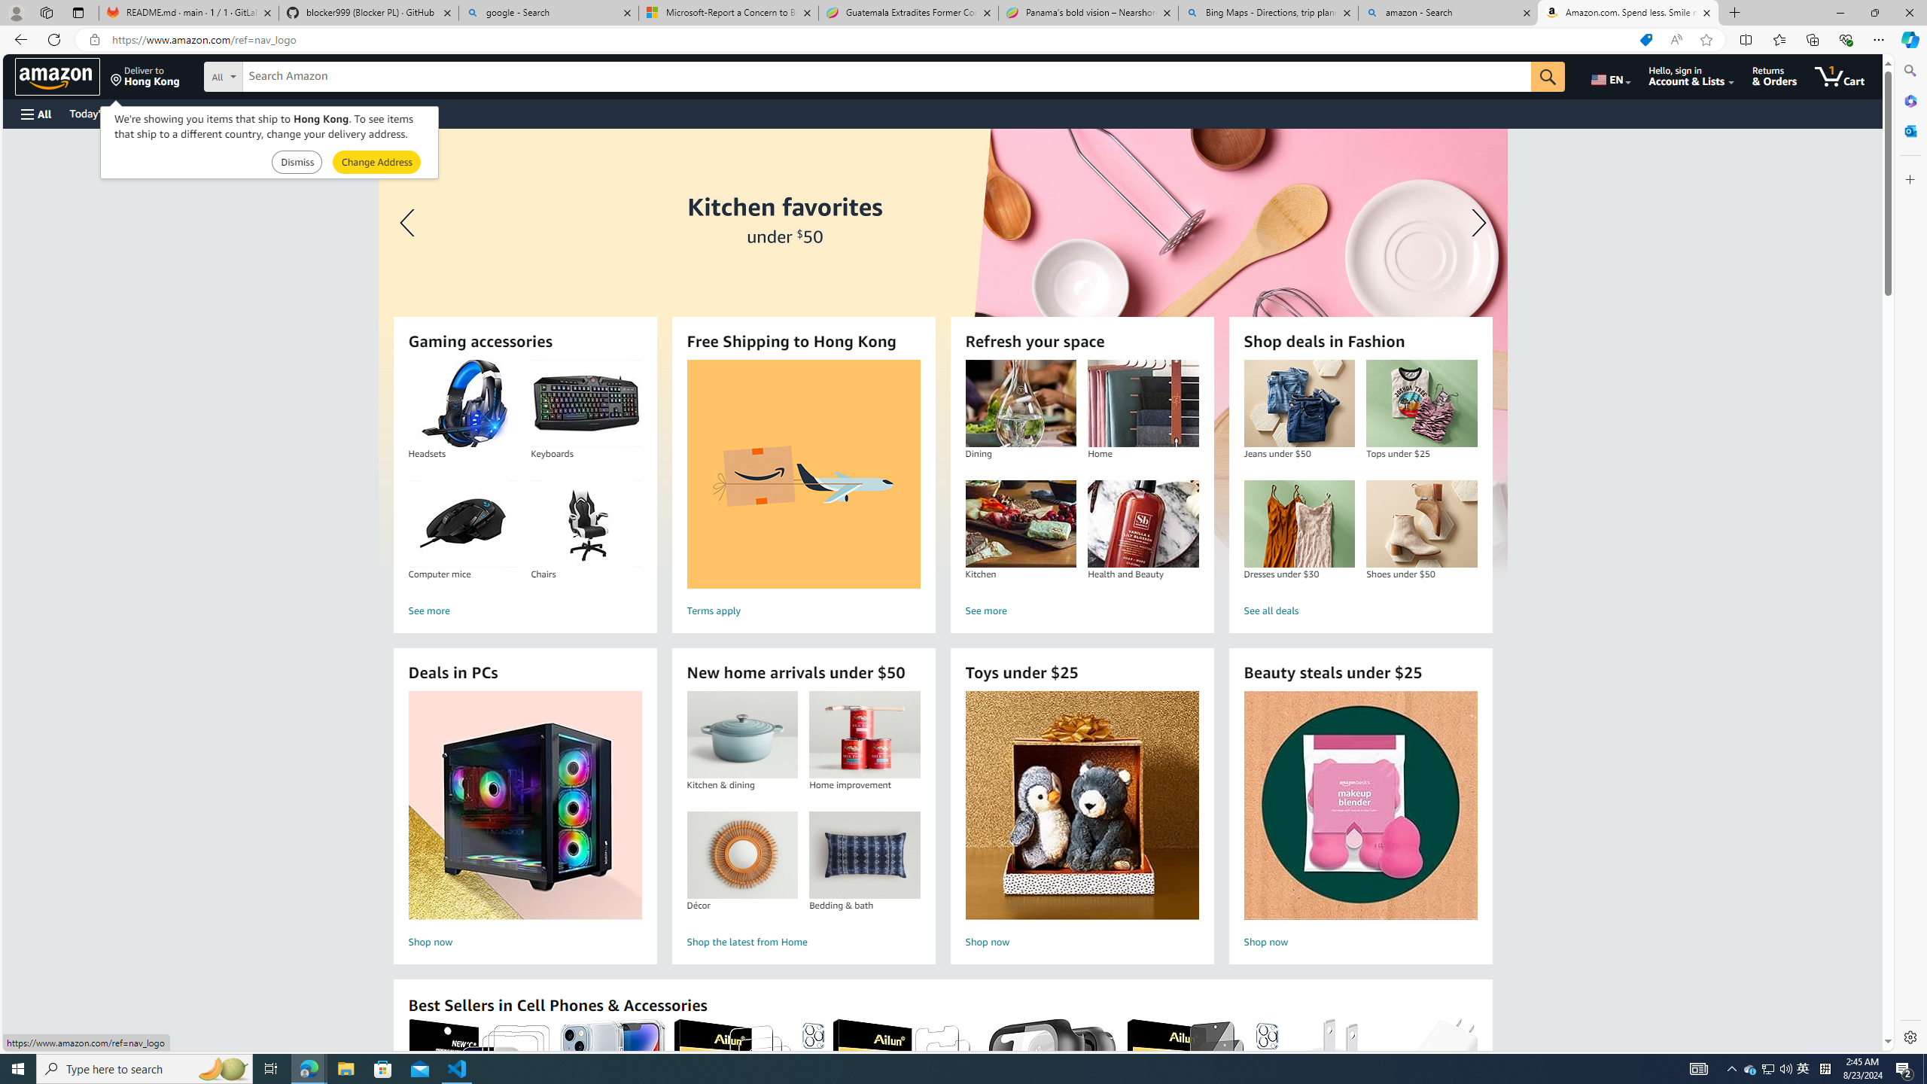  What do you see at coordinates (1361, 822) in the screenshot?
I see `Beauty steals under $25 Shop now` at bounding box center [1361, 822].